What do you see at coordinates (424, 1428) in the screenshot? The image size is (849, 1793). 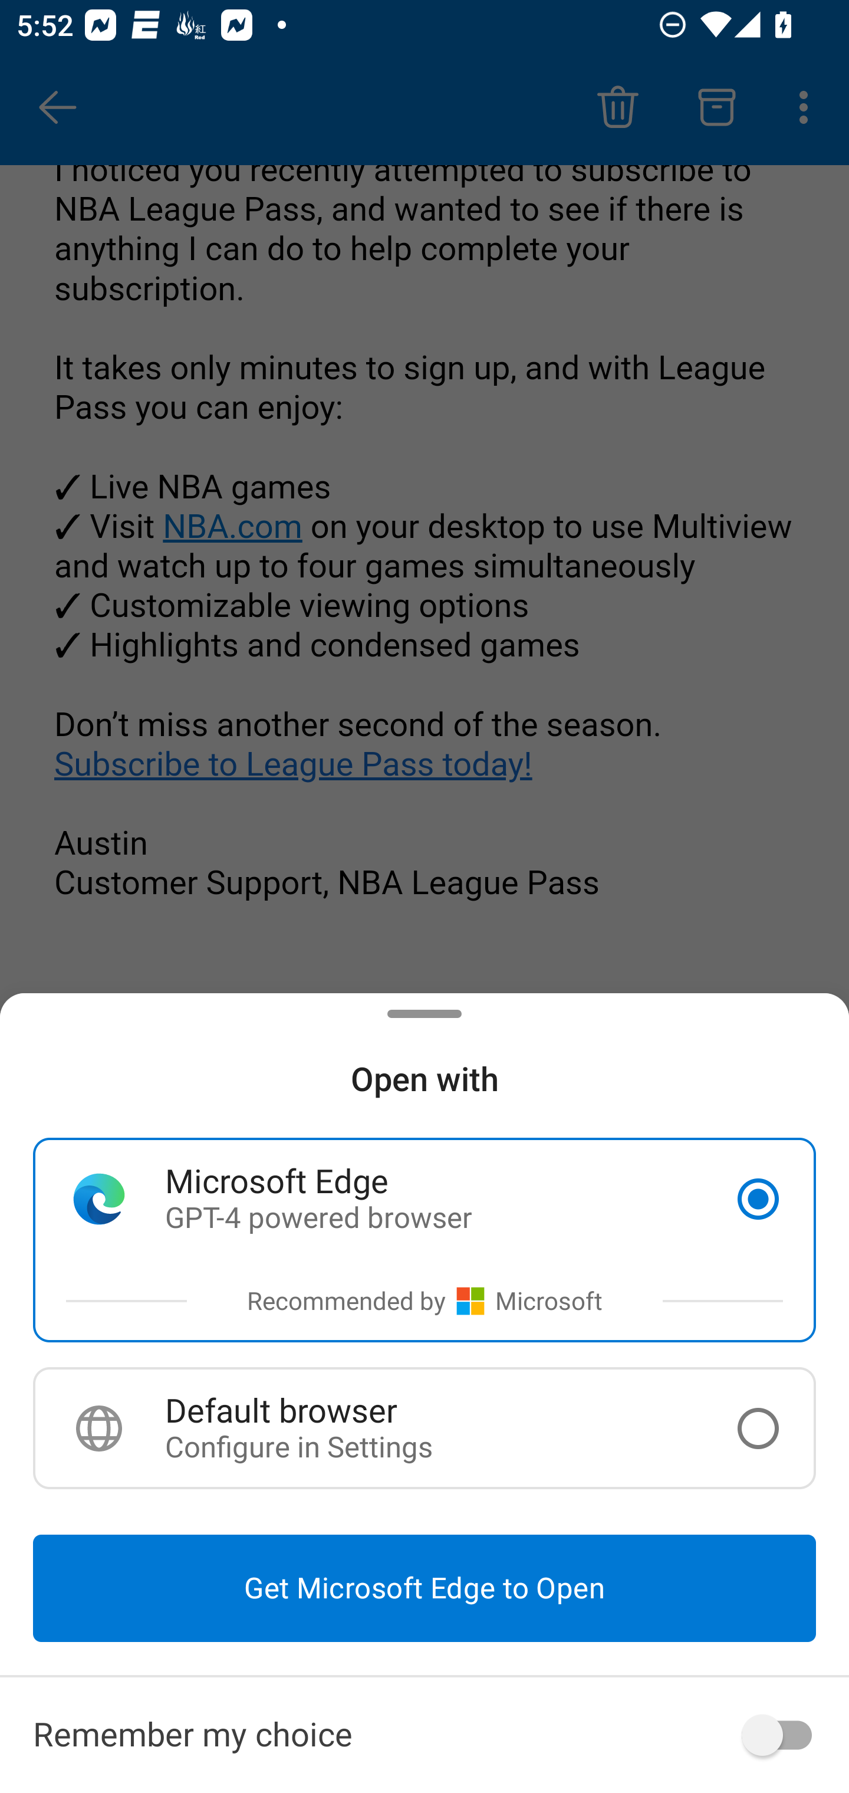 I see `Default browser Configure in Settings` at bounding box center [424, 1428].